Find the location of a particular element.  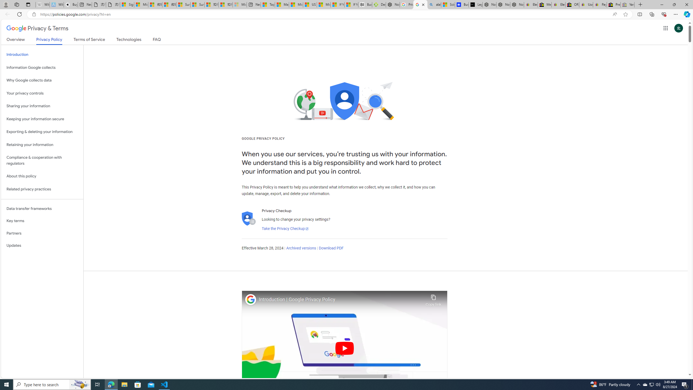

Marine life - MSN is located at coordinates (282, 5).